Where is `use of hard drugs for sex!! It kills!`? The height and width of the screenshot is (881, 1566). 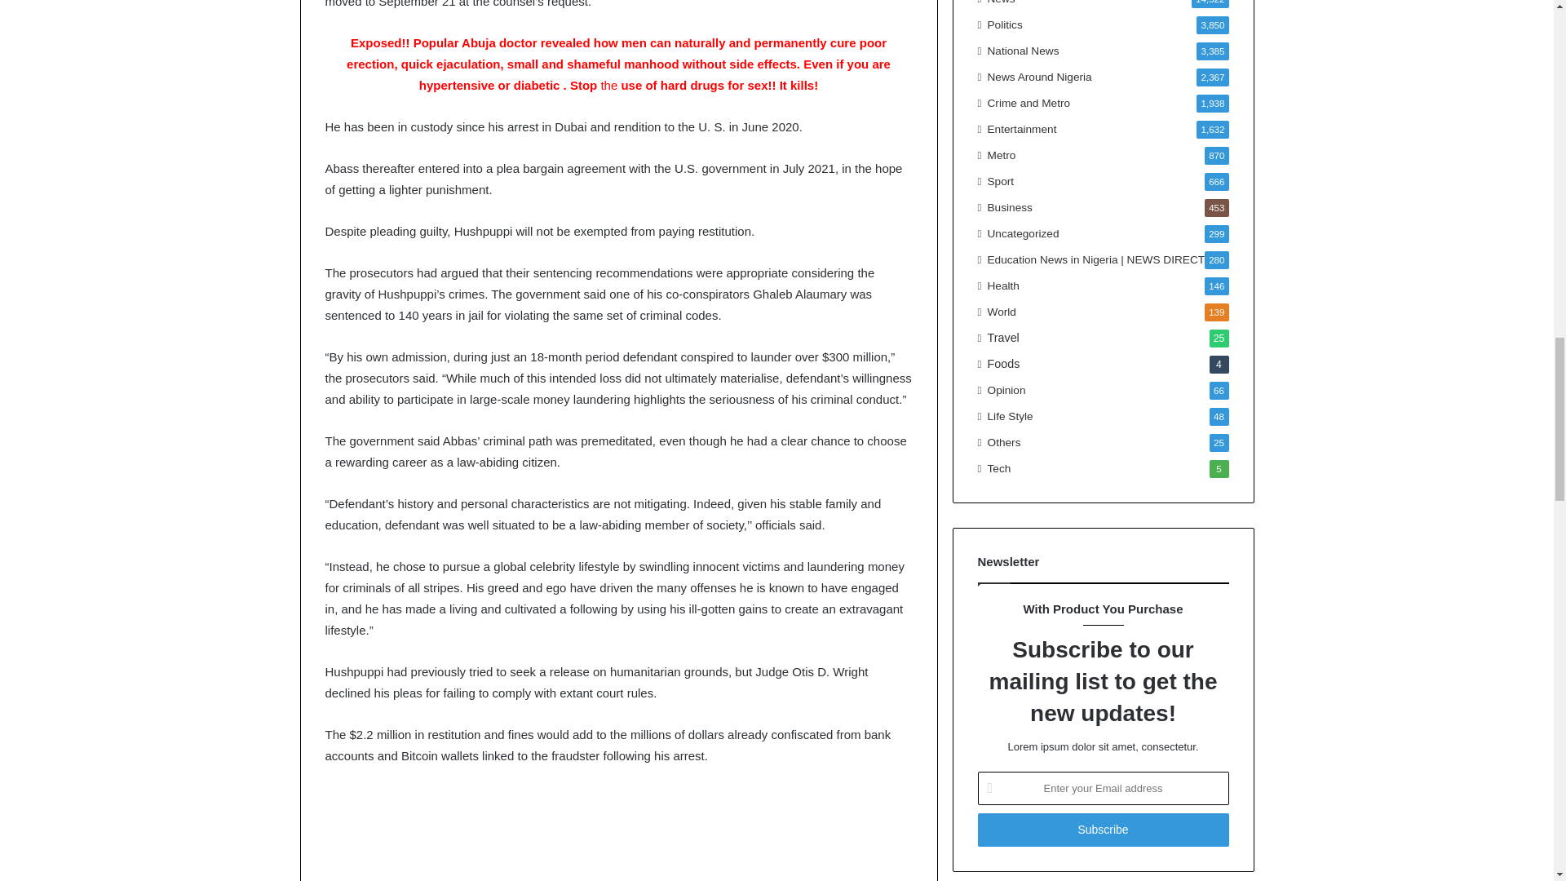
use of hard drugs for sex!! It kills! is located at coordinates (717, 85).